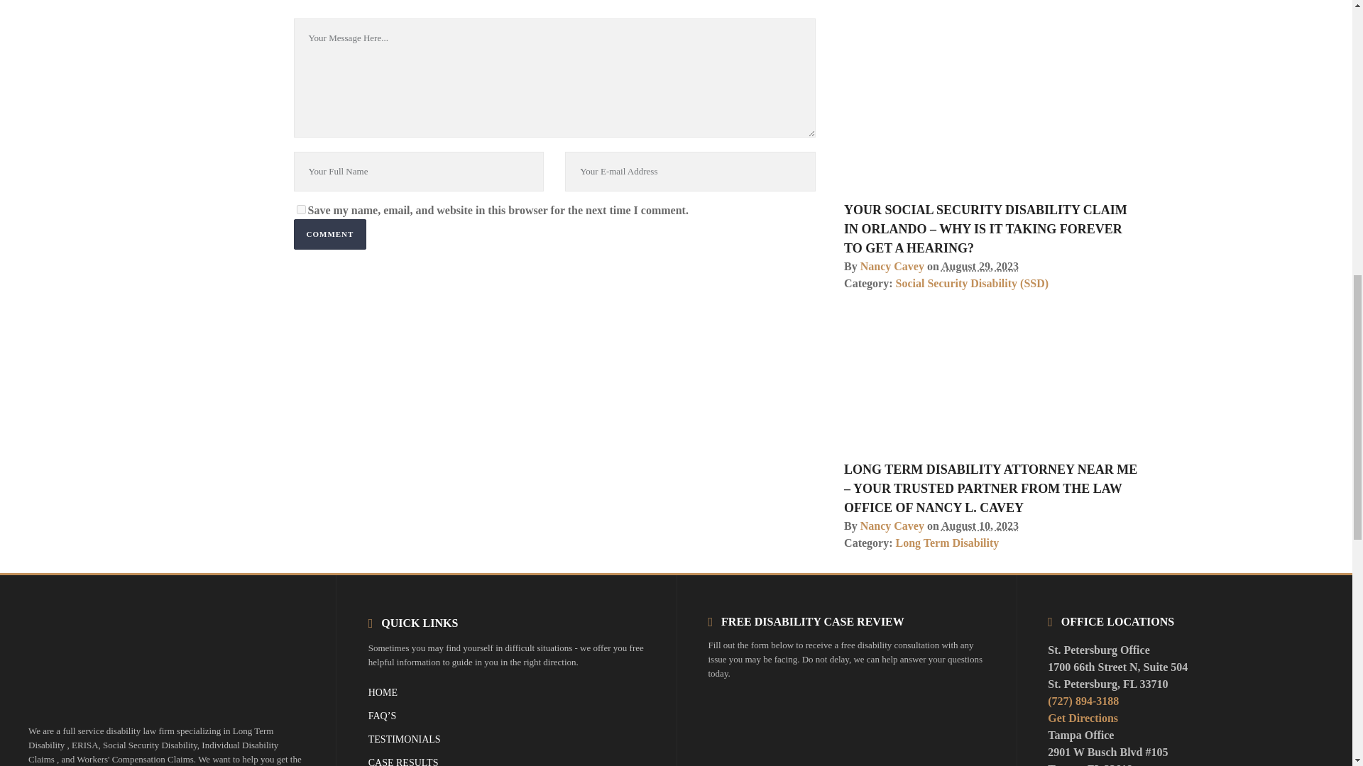 The height and width of the screenshot is (766, 1363). Describe the element at coordinates (980, 267) in the screenshot. I see `Tuesday, August 29th, 2023, 7:55 am` at that location.